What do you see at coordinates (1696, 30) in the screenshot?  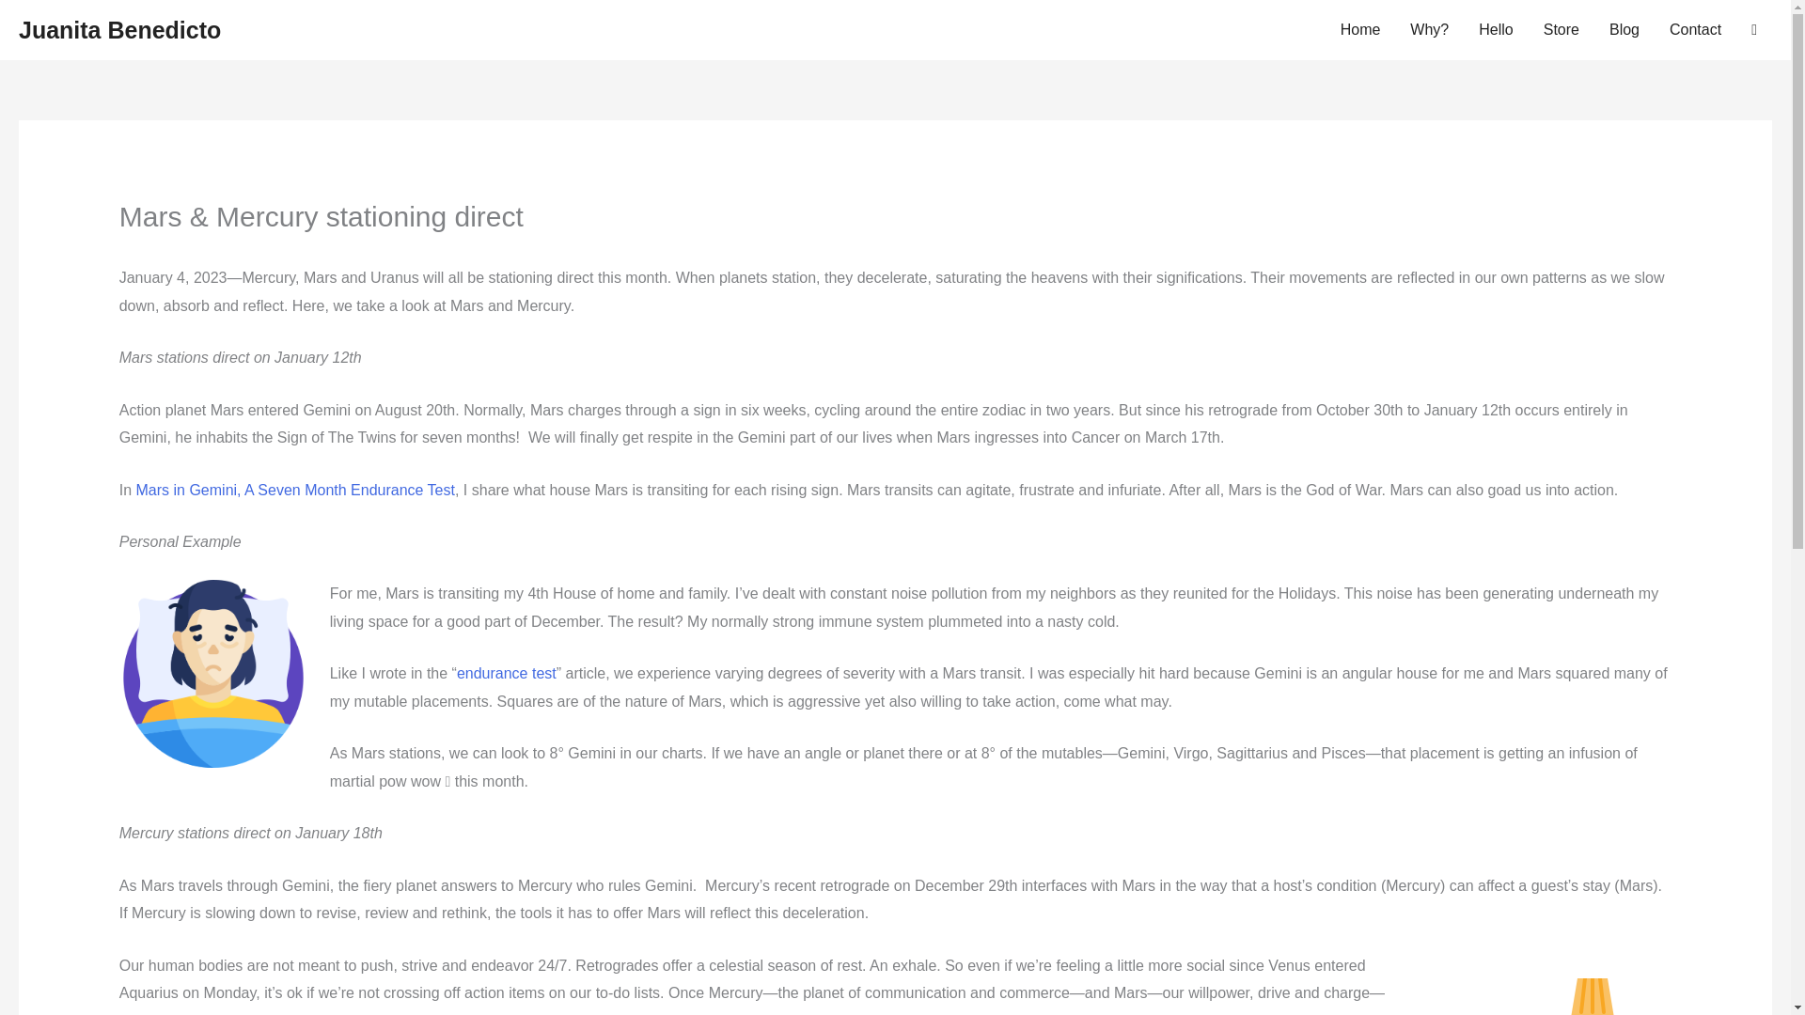 I see `Contact` at bounding box center [1696, 30].